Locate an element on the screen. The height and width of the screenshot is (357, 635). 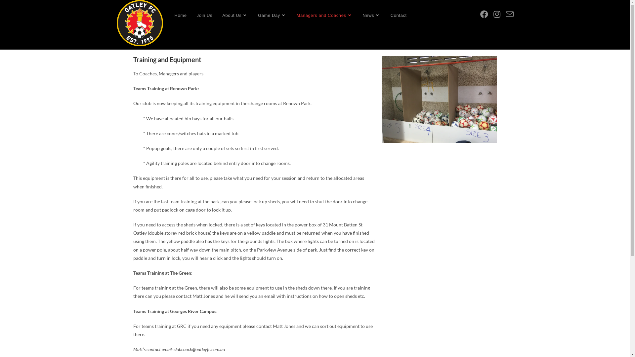
Home is located at coordinates (181, 15).